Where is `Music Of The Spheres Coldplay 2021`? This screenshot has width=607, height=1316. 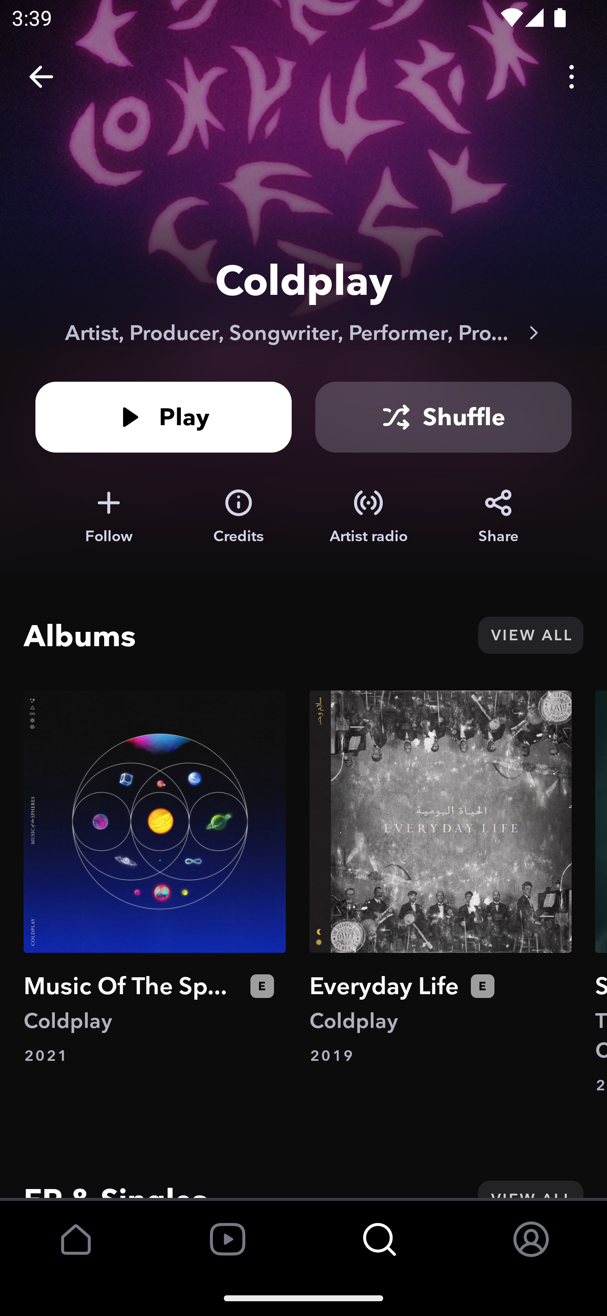 Music Of The Spheres Coldplay 2021 is located at coordinates (155, 878).